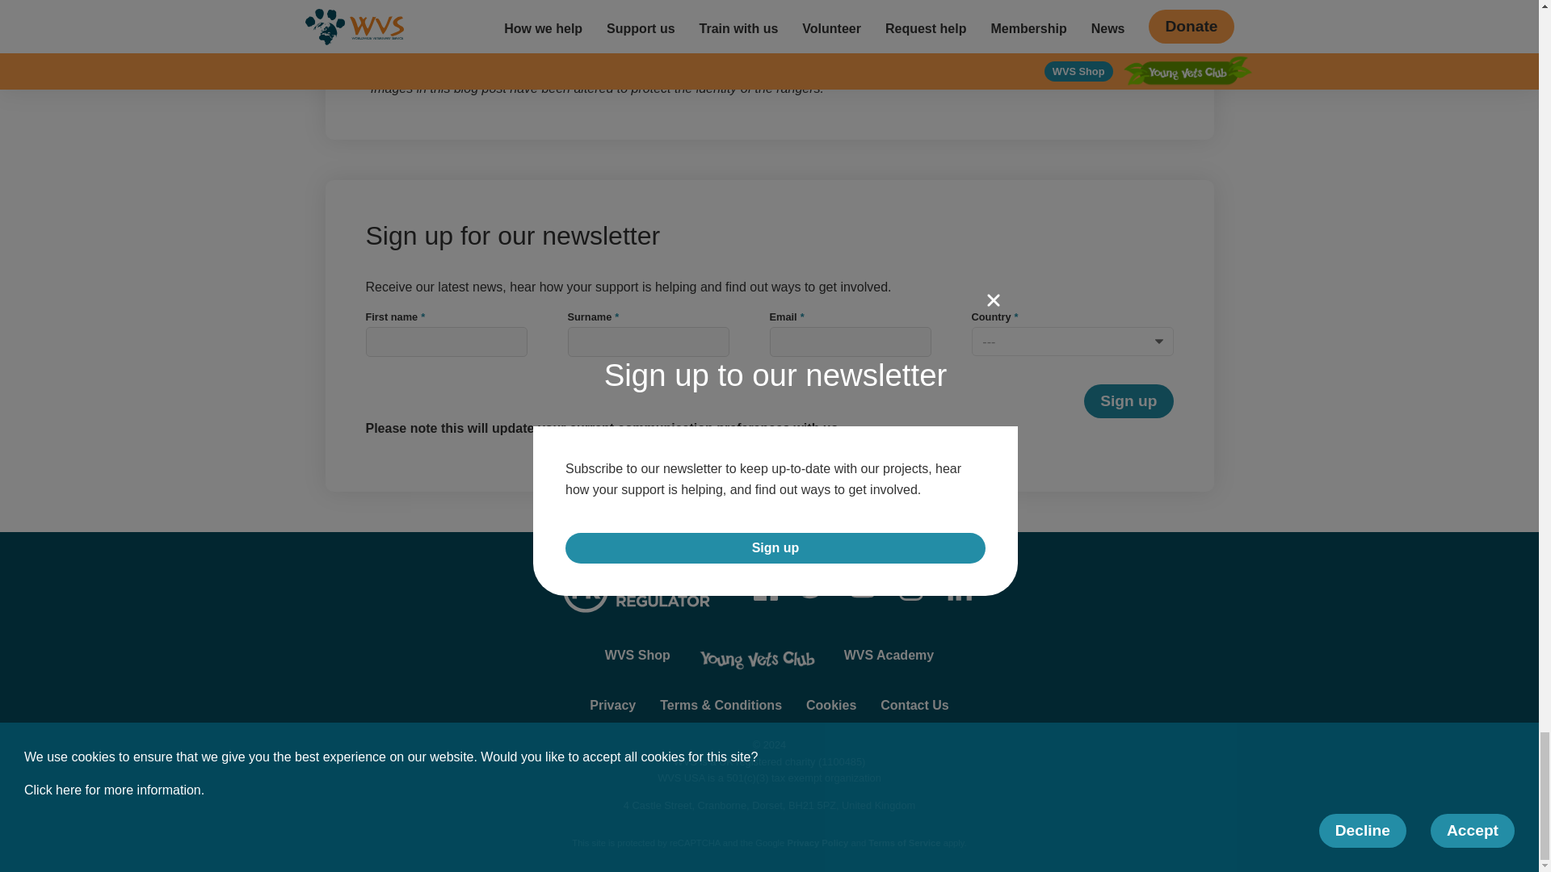 The height and width of the screenshot is (872, 1551). What do you see at coordinates (1020, 34) in the screenshot?
I see `treating injured zebras in Malawi` at bounding box center [1020, 34].